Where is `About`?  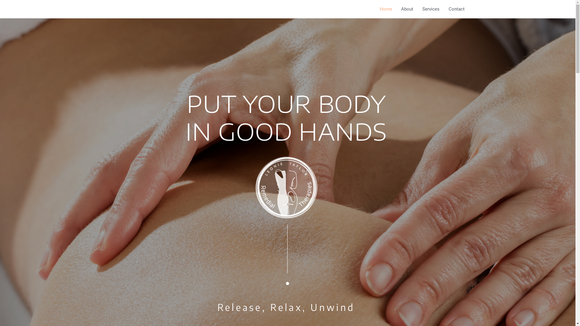 About is located at coordinates (407, 9).